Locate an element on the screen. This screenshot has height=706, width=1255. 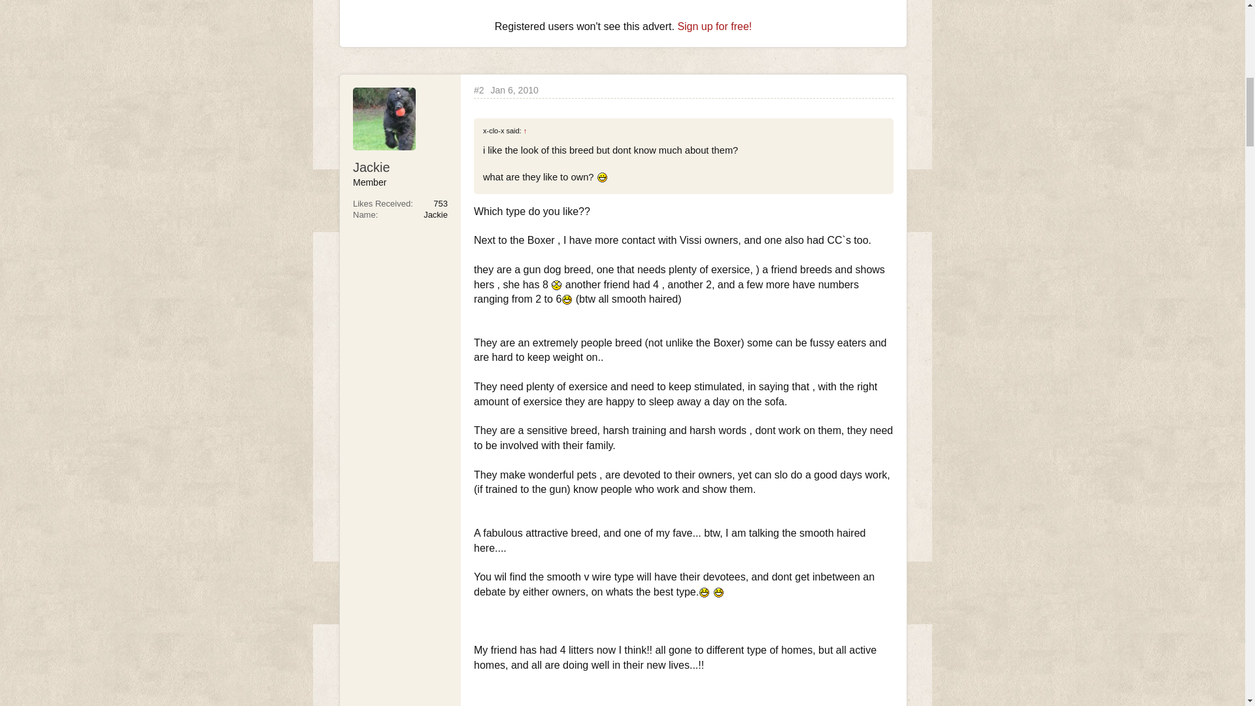
Jackie is located at coordinates (400, 167).